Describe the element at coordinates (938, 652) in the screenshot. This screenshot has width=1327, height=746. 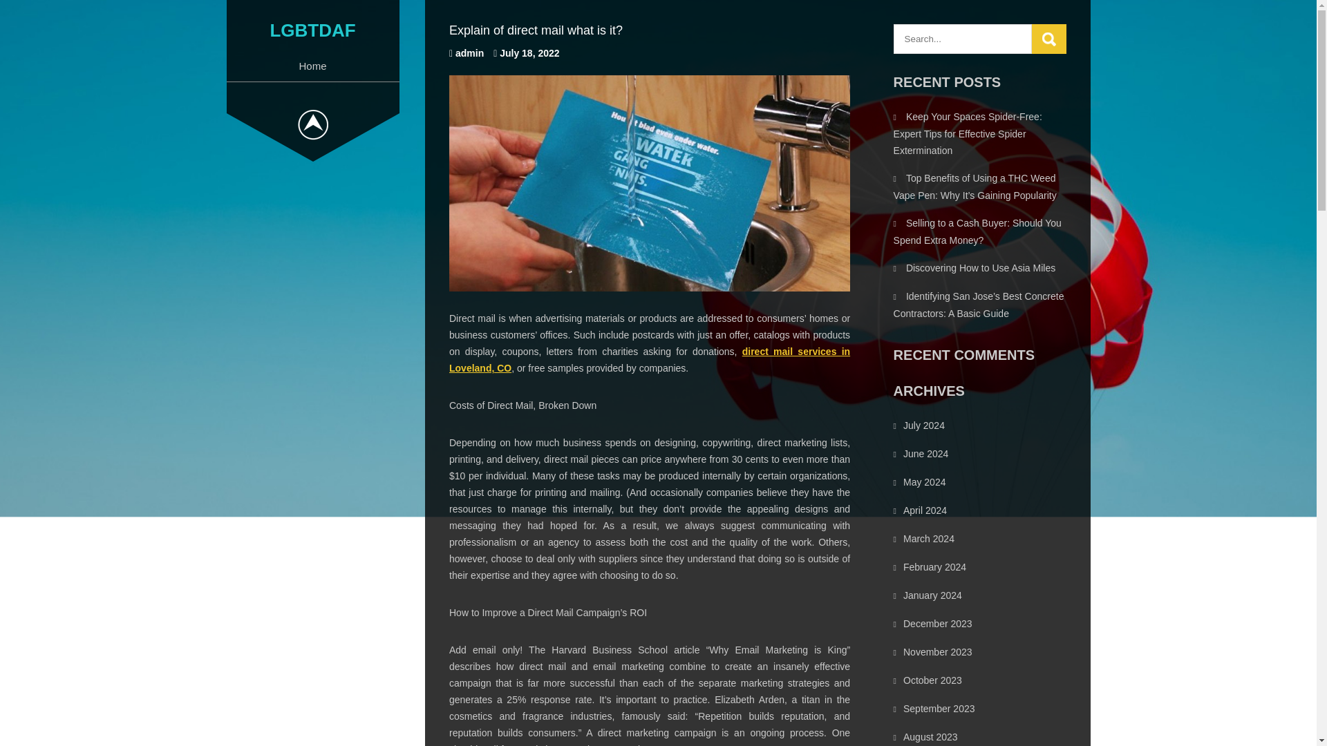
I see `November 2023` at that location.